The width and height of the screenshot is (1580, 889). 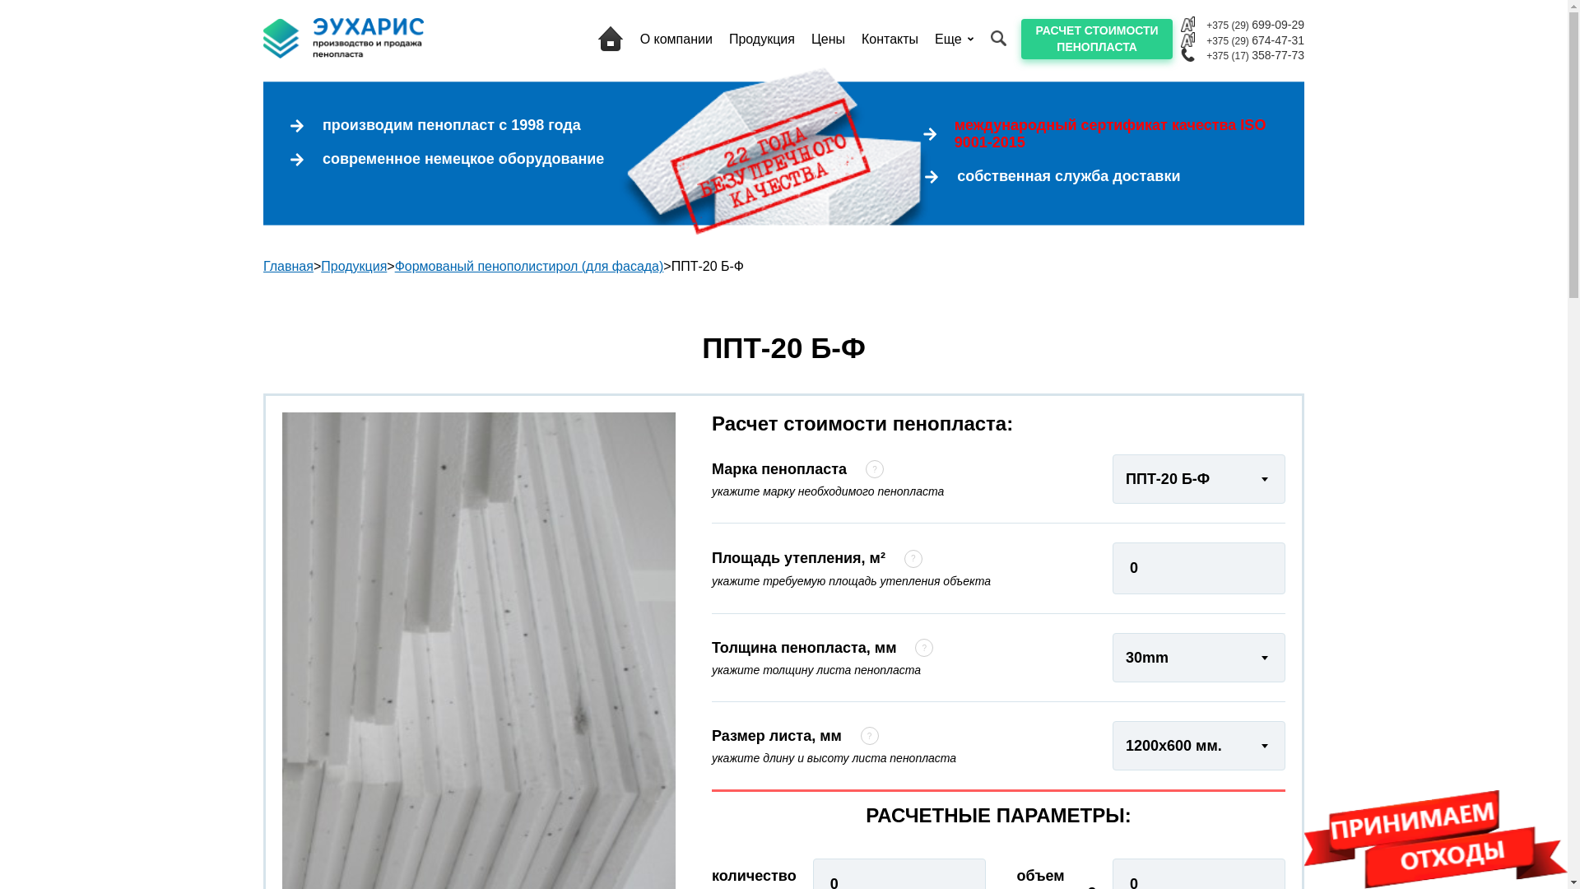 I want to click on +375 (17) 358-77-73, so click(x=1249, y=55).